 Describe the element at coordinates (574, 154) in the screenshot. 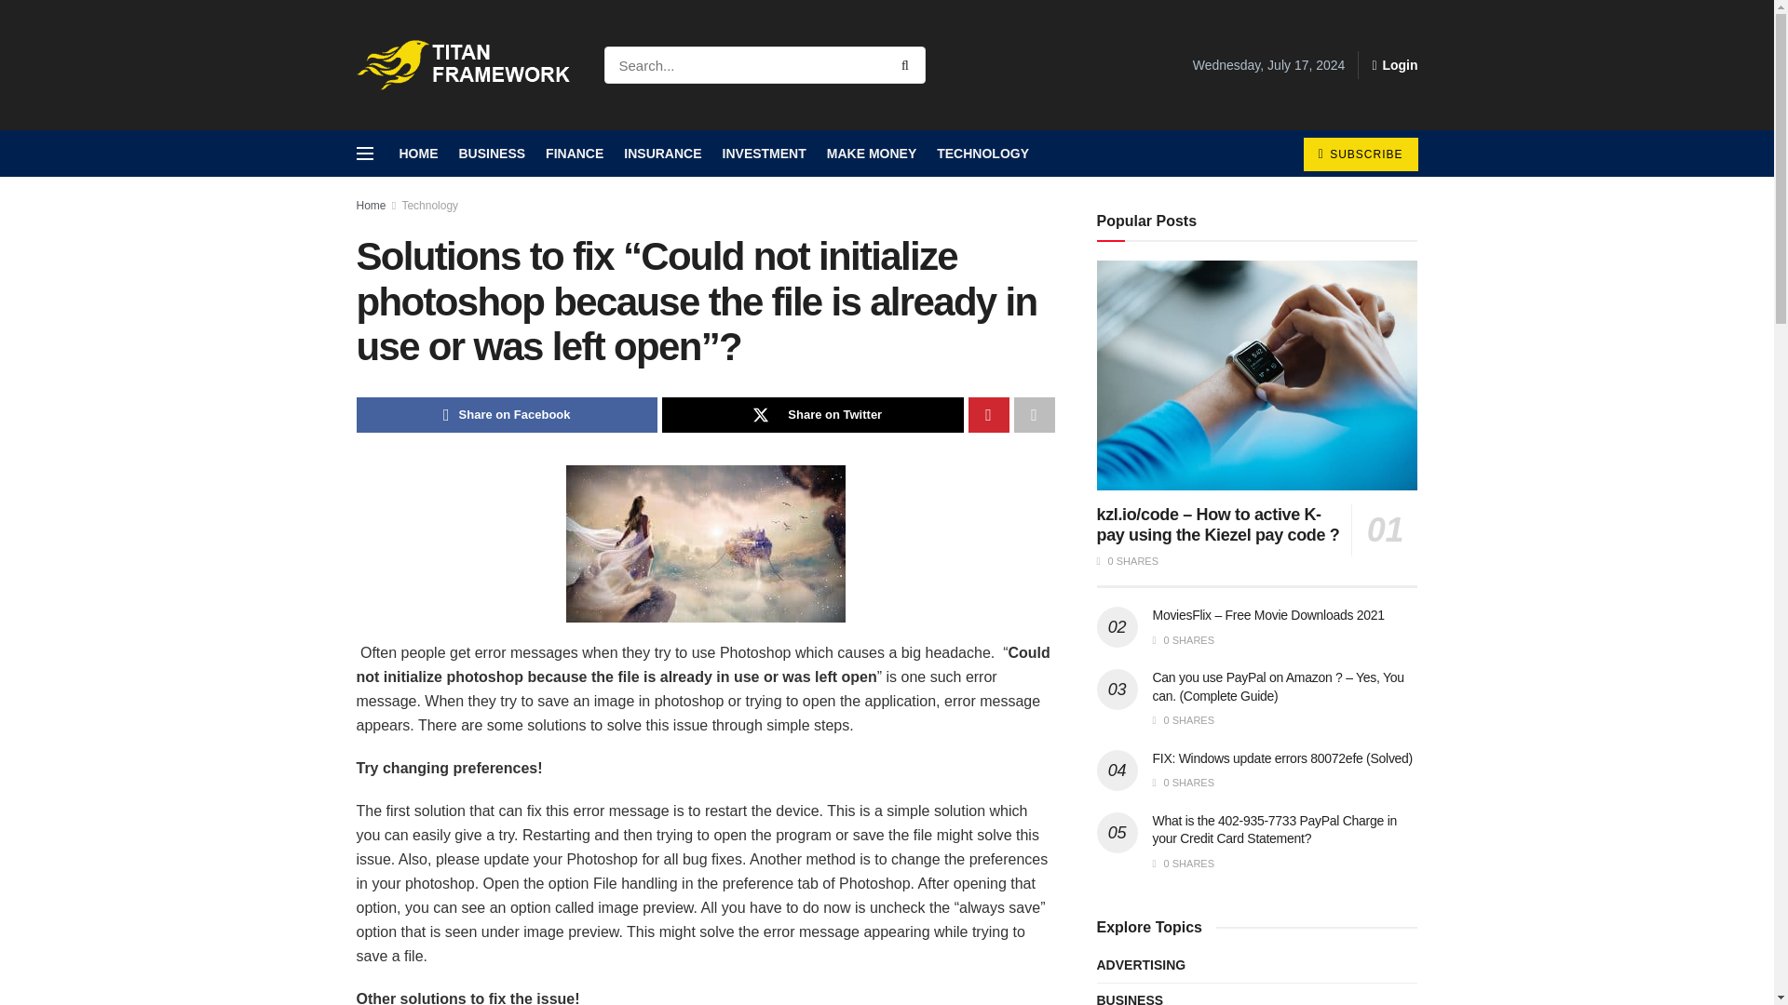

I see `FINANCE` at that location.